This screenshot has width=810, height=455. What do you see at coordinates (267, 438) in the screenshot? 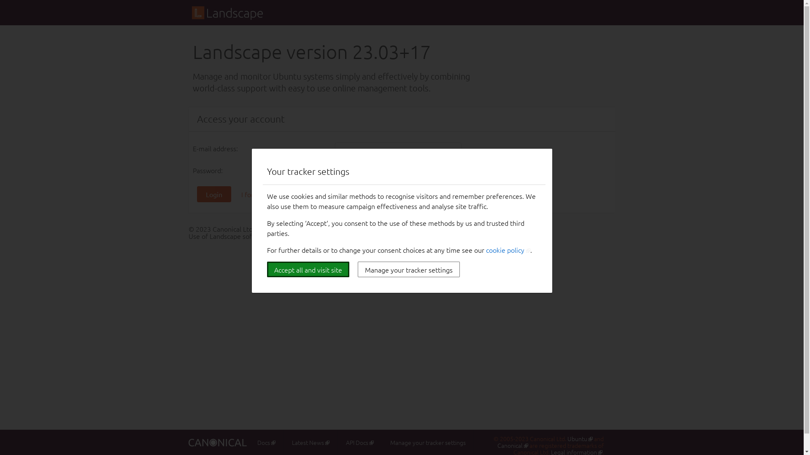
I see `Docs` at bounding box center [267, 438].